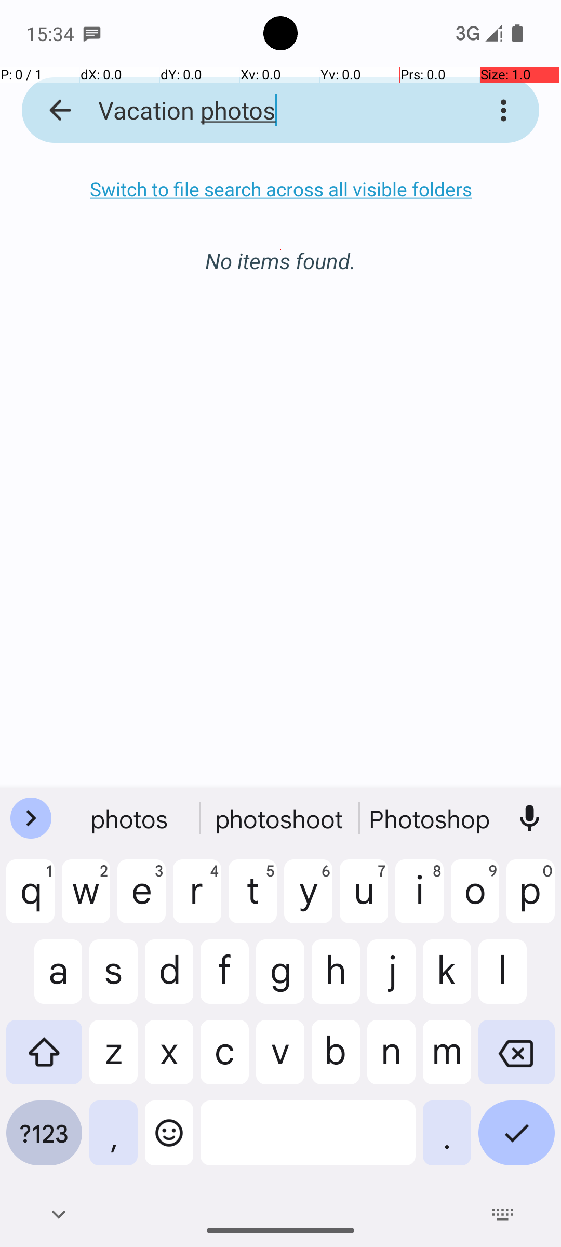  I want to click on ,, so click(113, 1141).